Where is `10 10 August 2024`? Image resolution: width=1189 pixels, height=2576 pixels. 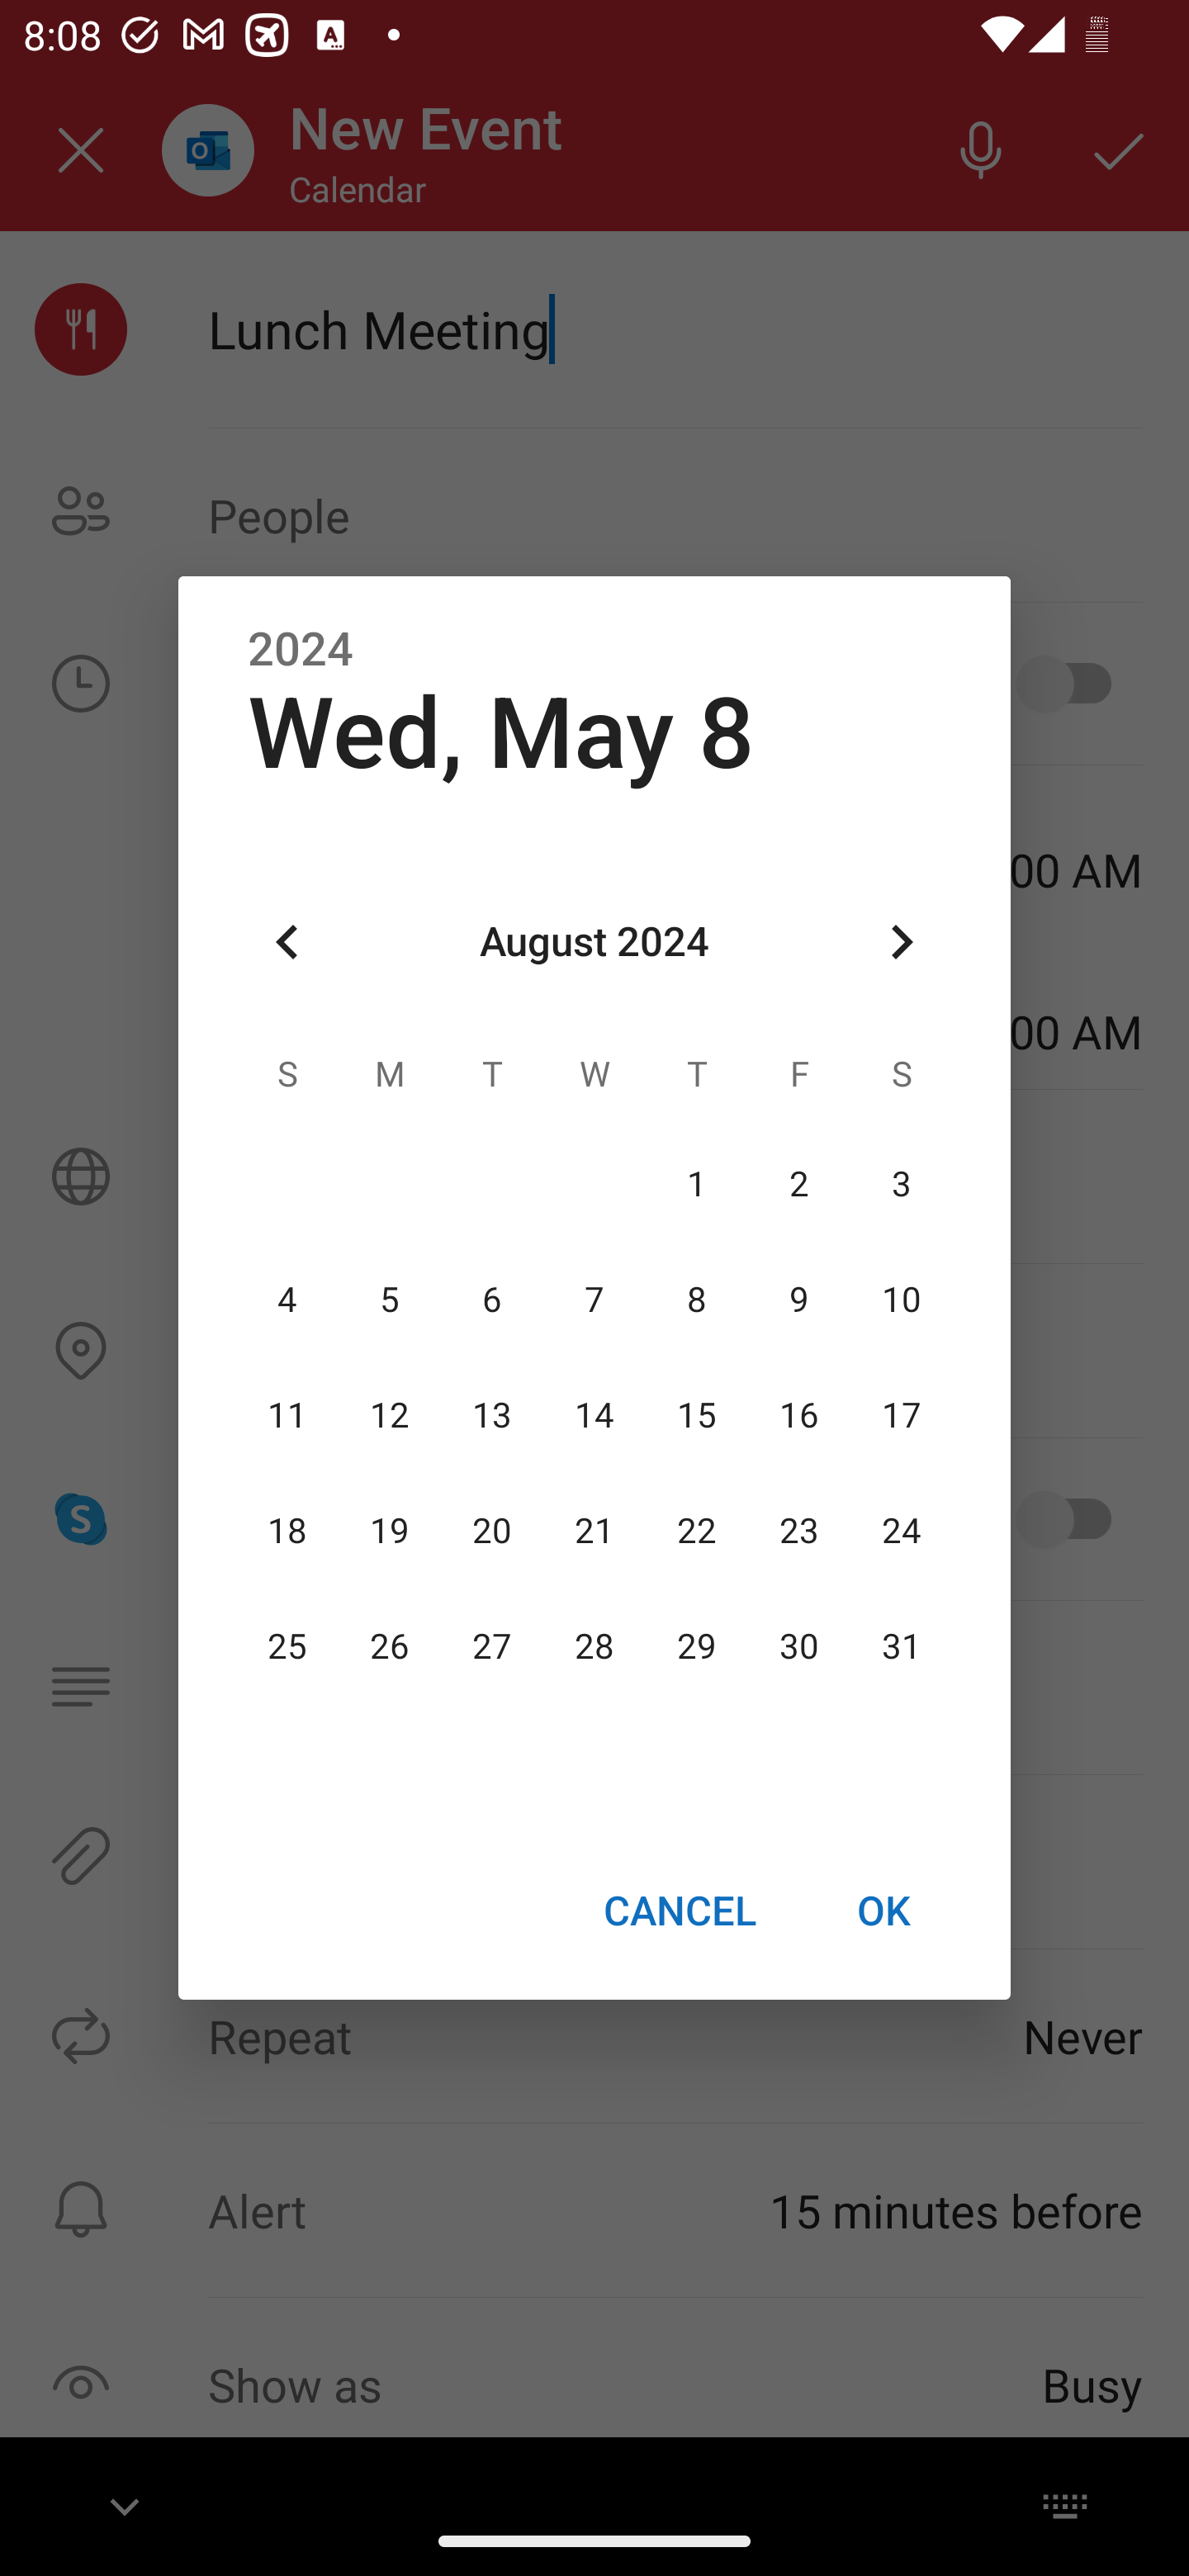 10 10 August 2024 is located at coordinates (901, 1300).